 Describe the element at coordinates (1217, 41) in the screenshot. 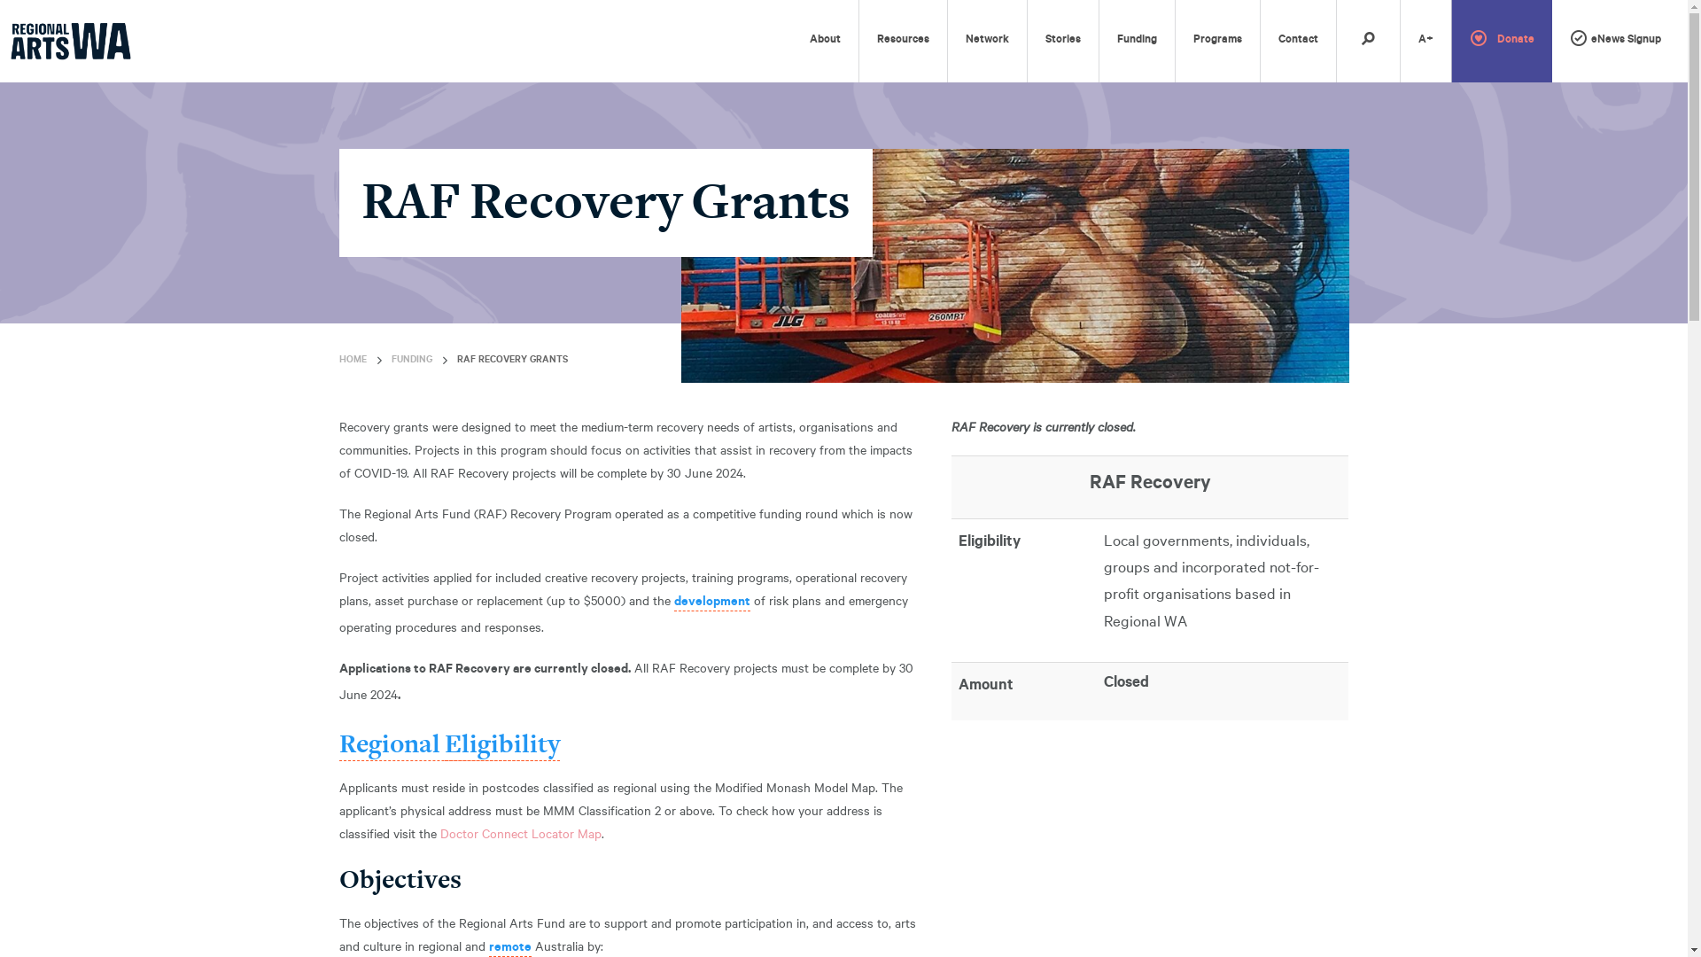

I see `Programs` at that location.